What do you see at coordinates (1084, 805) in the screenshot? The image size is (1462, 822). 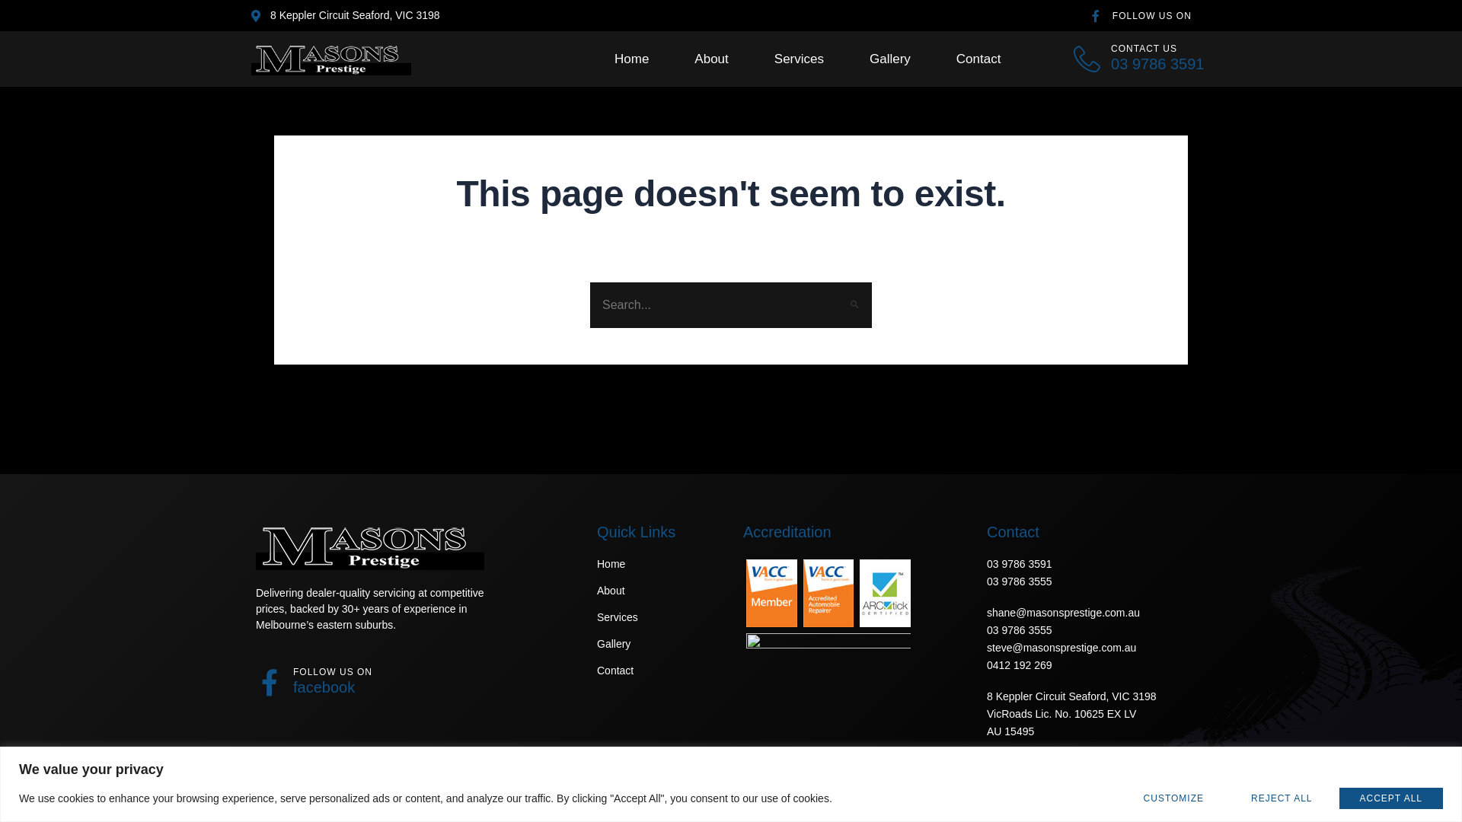 I see `Privacy Policy` at bounding box center [1084, 805].